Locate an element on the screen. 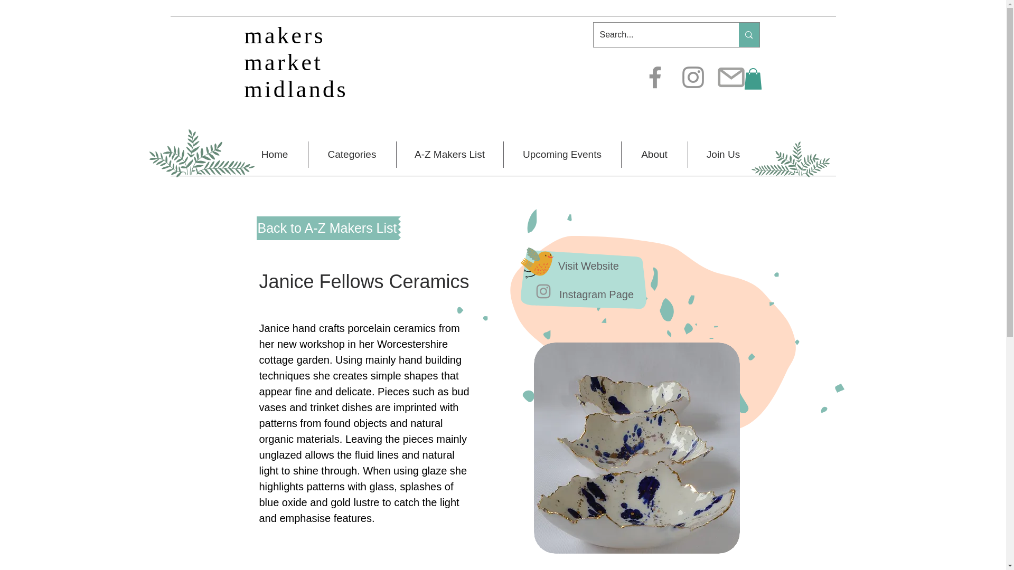  Join Us is located at coordinates (722, 154).